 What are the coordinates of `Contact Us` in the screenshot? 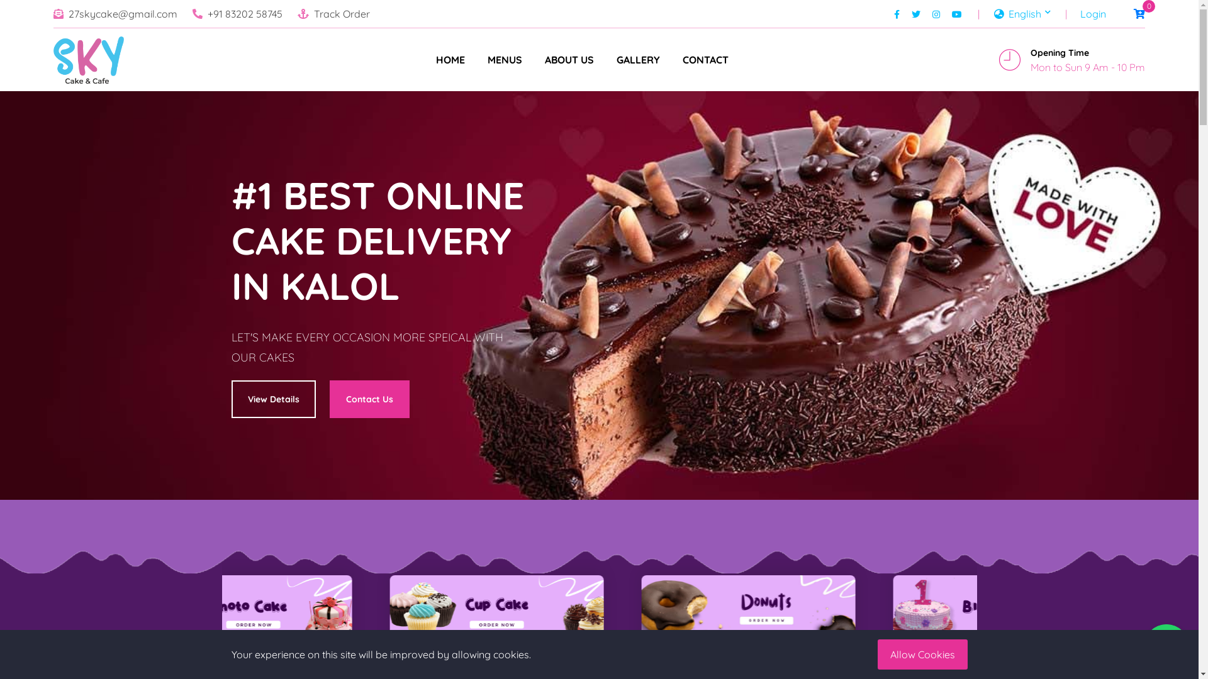 It's located at (370, 399).